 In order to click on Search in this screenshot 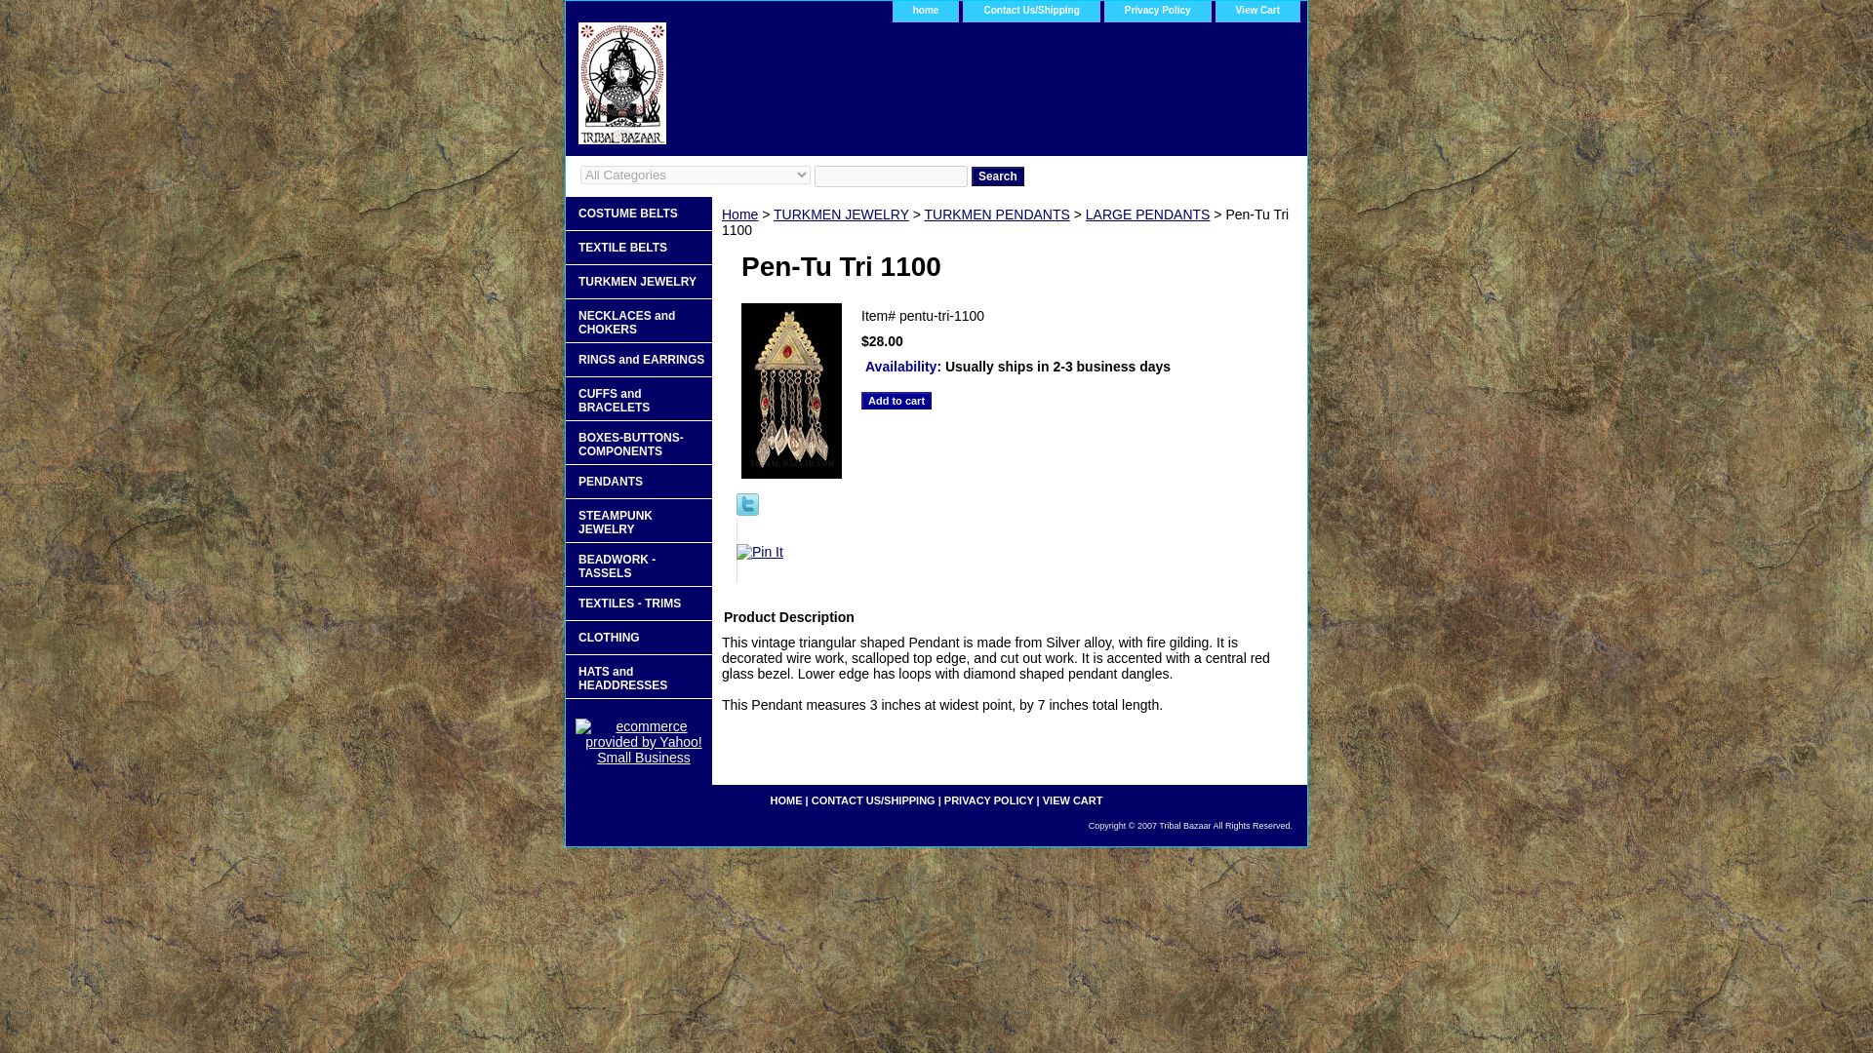, I will do `click(998, 175)`.